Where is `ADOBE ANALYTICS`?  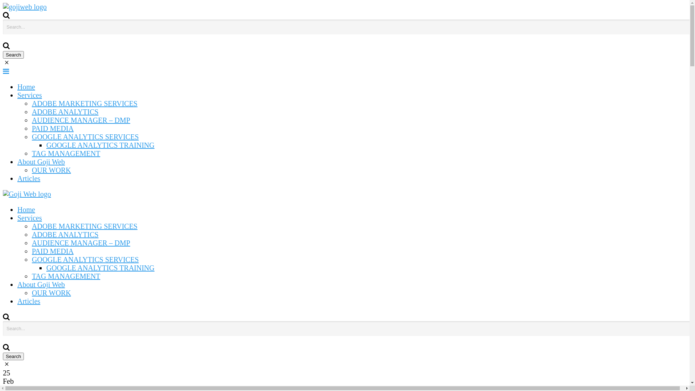
ADOBE ANALYTICS is located at coordinates (65, 112).